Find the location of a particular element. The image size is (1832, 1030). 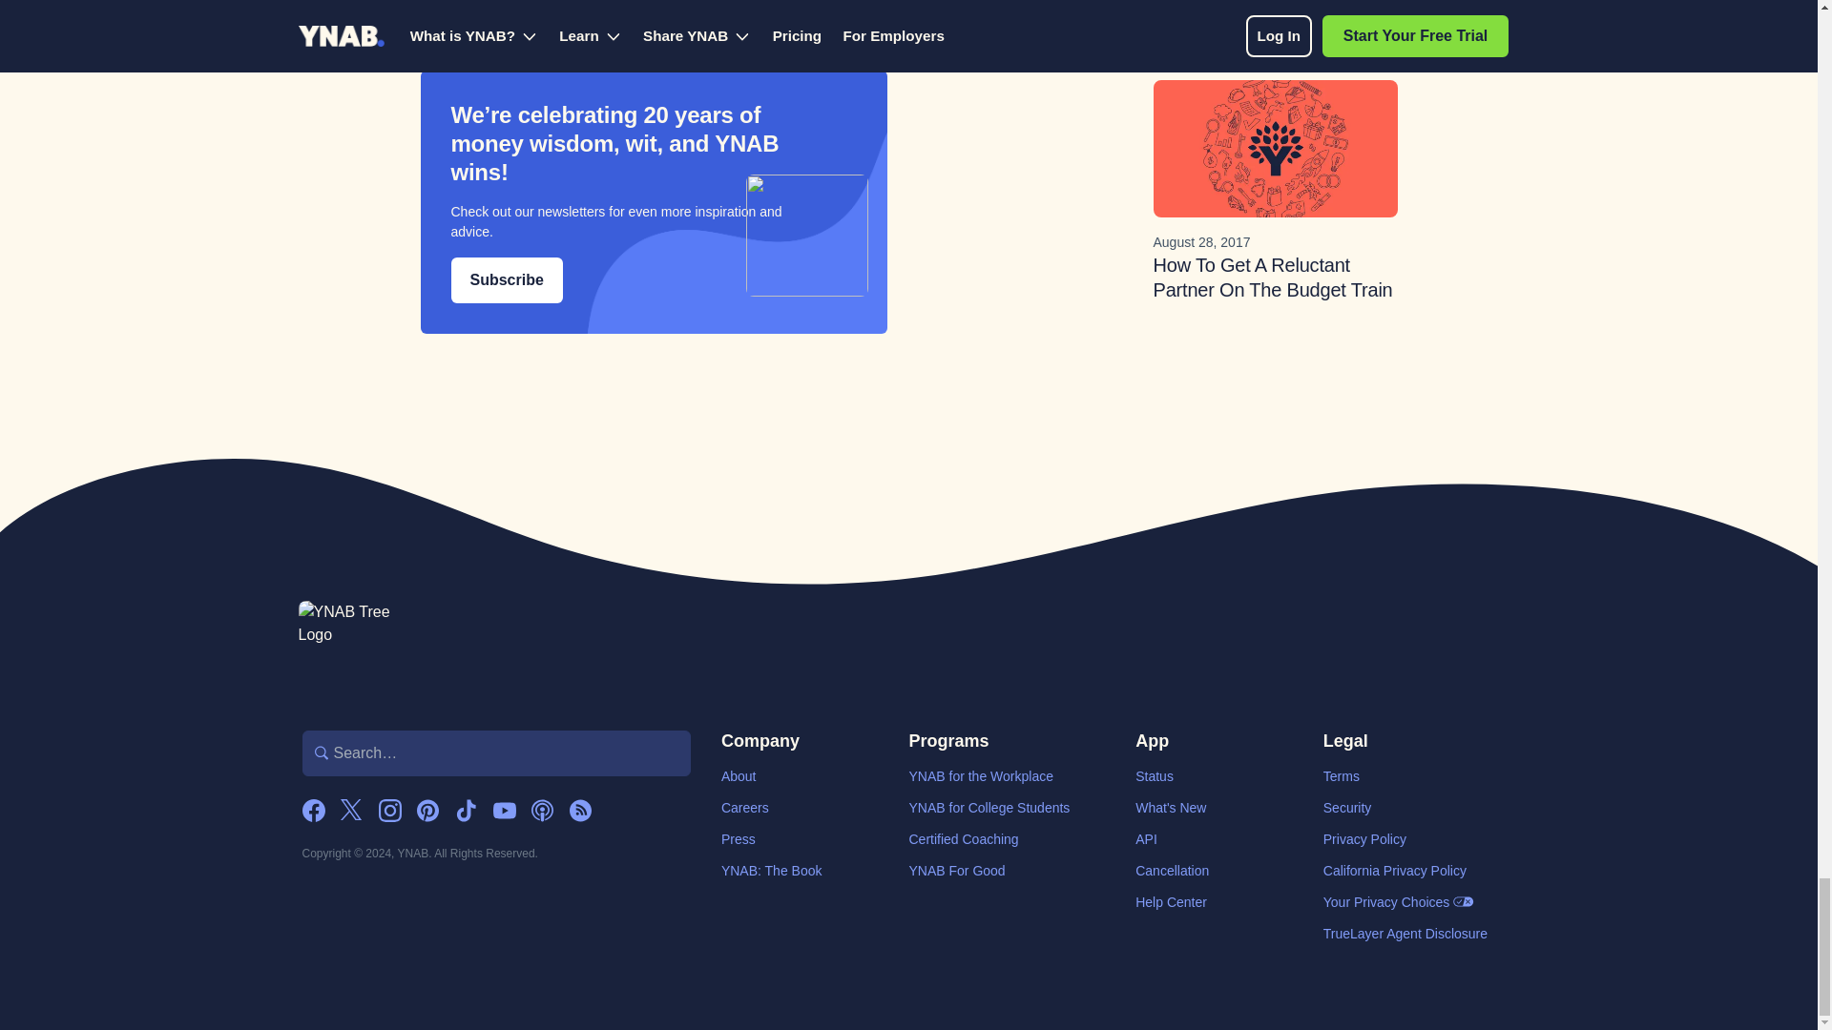

YouTube Icon is located at coordinates (504, 811).